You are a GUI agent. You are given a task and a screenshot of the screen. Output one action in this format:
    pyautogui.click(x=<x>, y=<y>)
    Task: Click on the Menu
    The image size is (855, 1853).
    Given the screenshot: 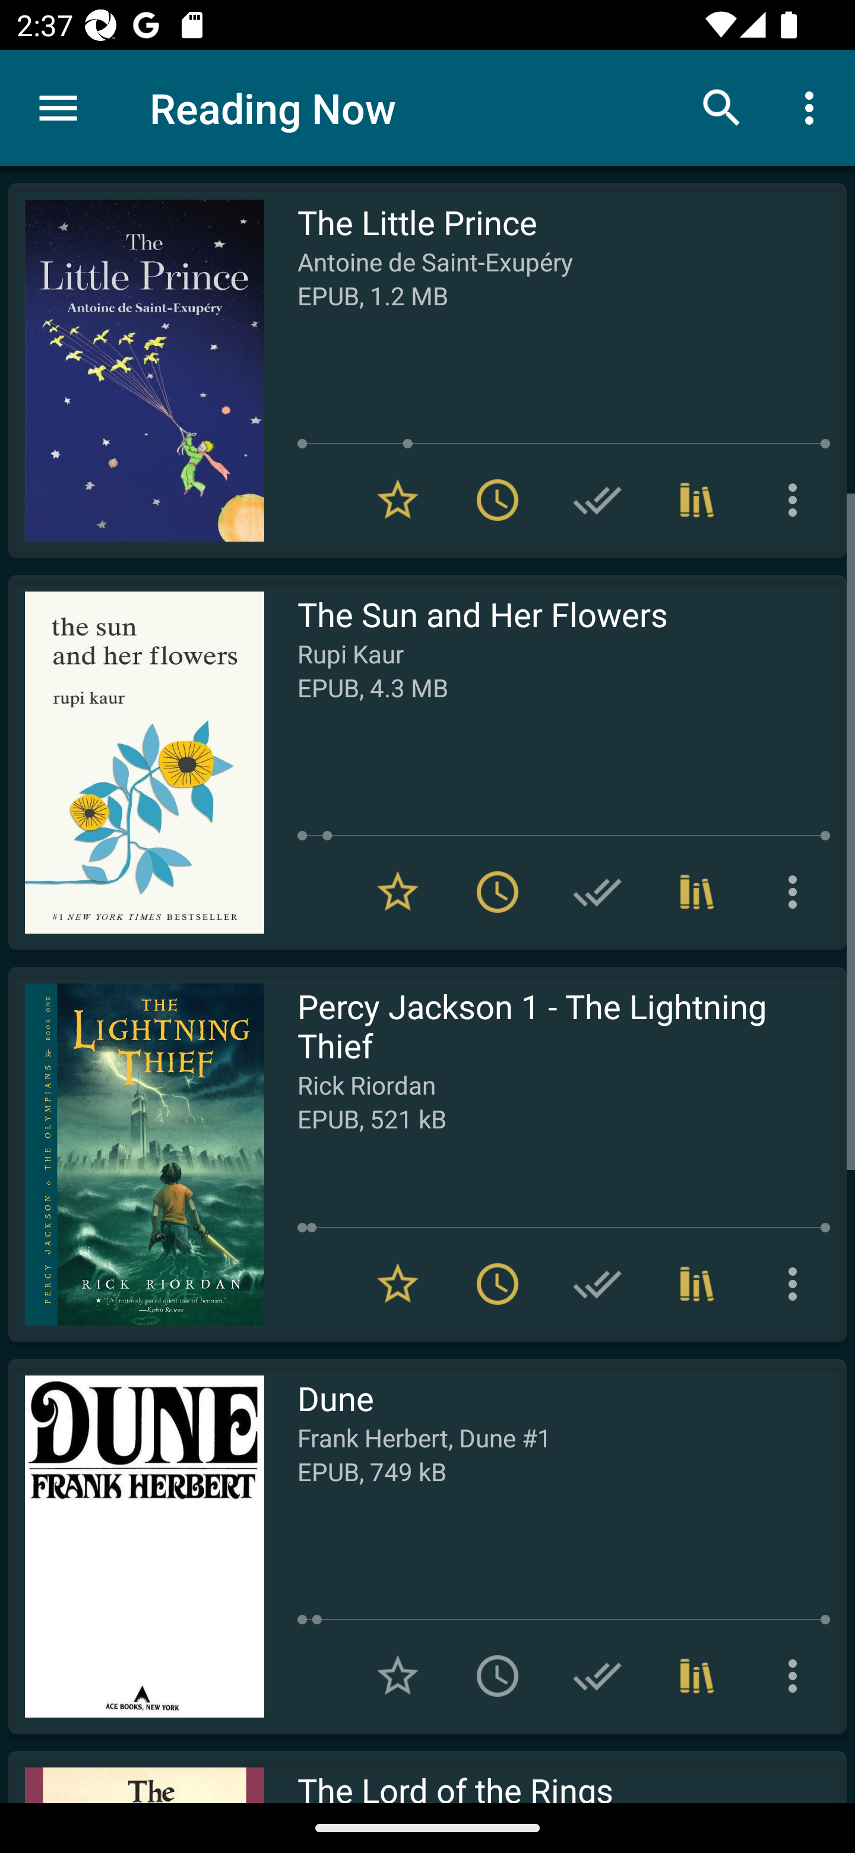 What is the action you would take?
    pyautogui.click(x=58, y=108)
    